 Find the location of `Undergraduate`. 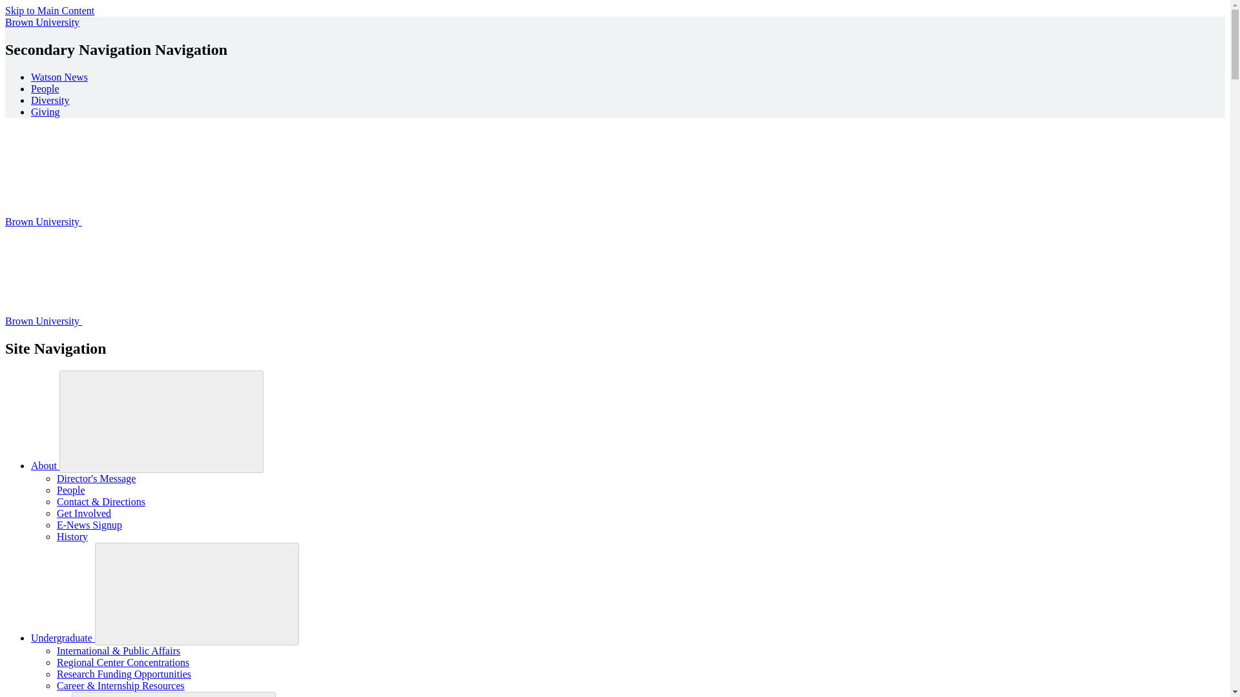

Undergraduate is located at coordinates (63, 638).